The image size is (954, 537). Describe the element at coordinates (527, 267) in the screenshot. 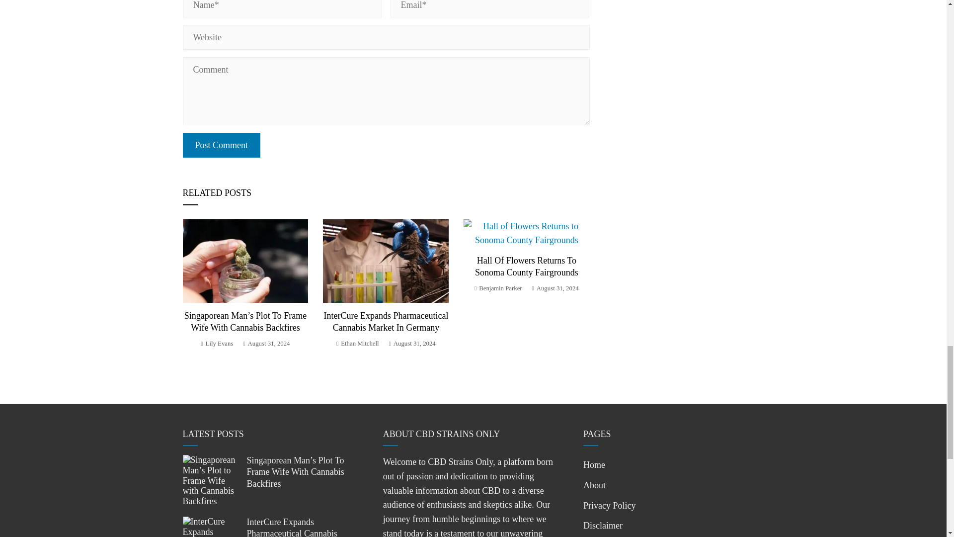

I see `Hall Of Flowers Returns To Sonoma County Fairgrounds` at that location.